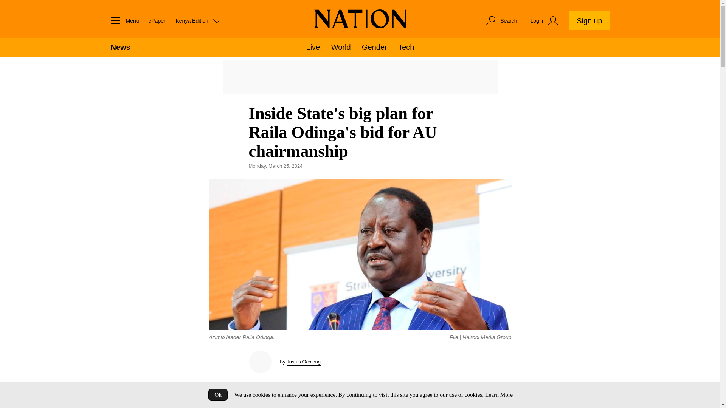 The height and width of the screenshot is (408, 726). I want to click on Kenya Edition, so click(198, 20).